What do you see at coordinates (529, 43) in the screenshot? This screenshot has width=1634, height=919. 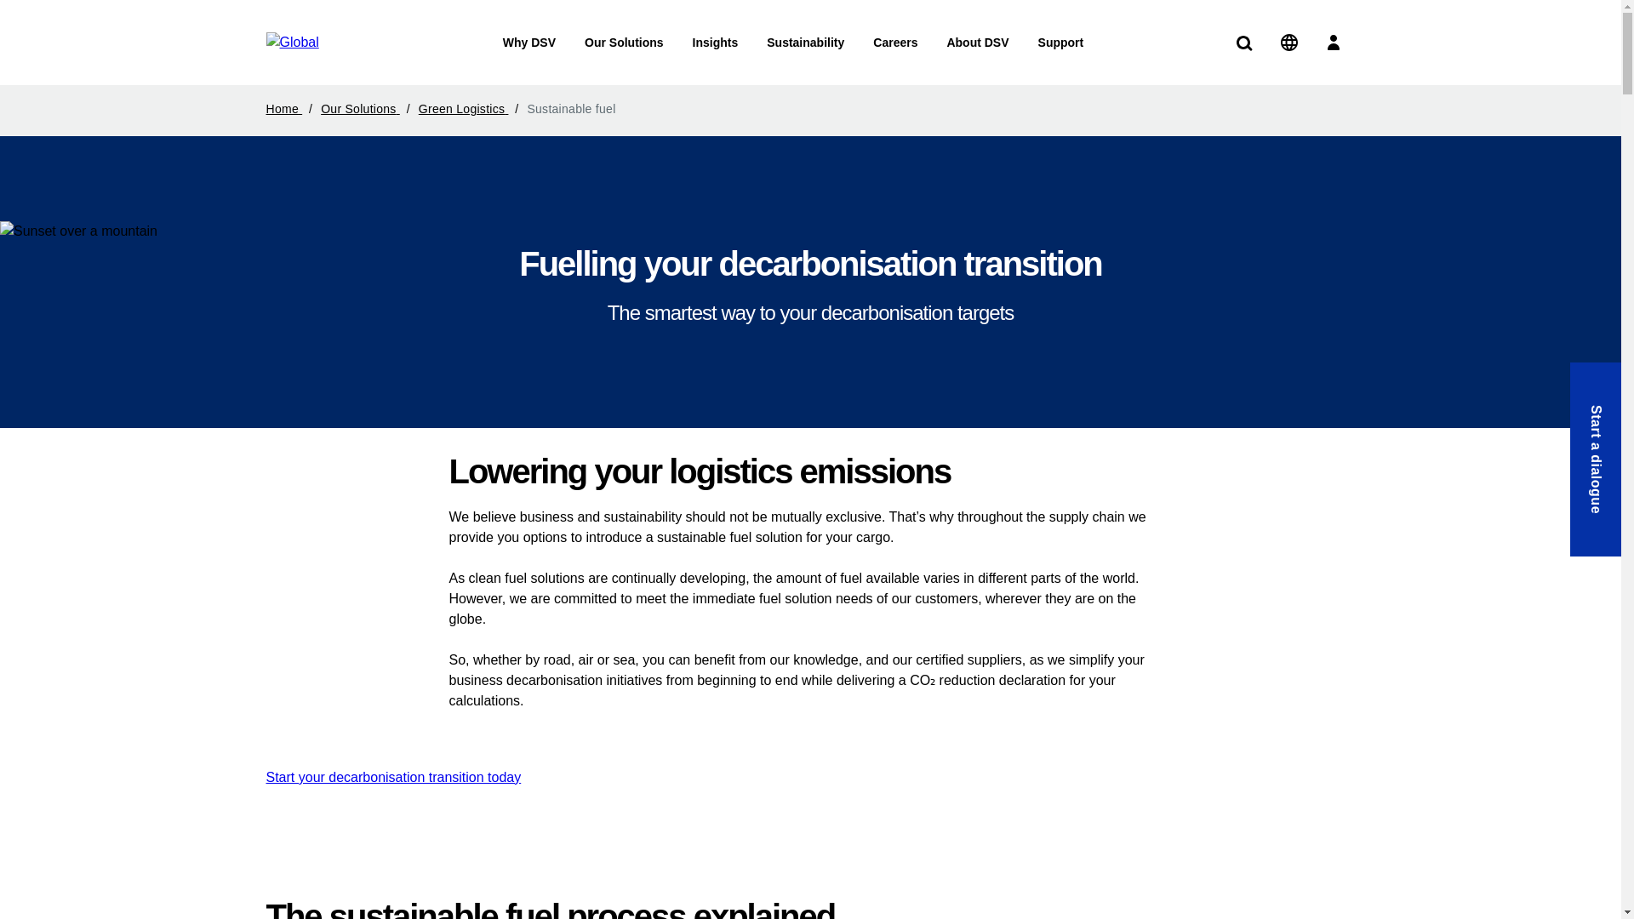 I see `Why DSV` at bounding box center [529, 43].